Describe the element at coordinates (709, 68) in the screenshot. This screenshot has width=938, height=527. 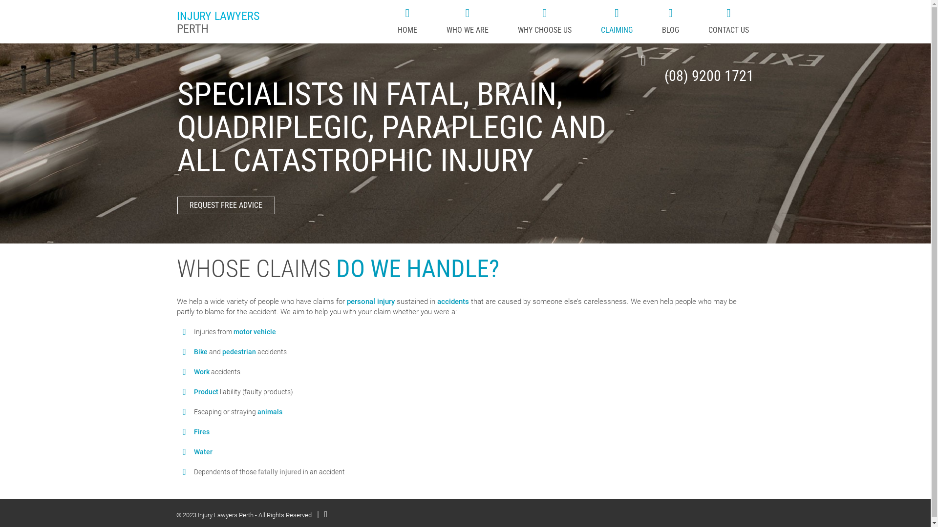
I see `(08) 9200 1721` at that location.